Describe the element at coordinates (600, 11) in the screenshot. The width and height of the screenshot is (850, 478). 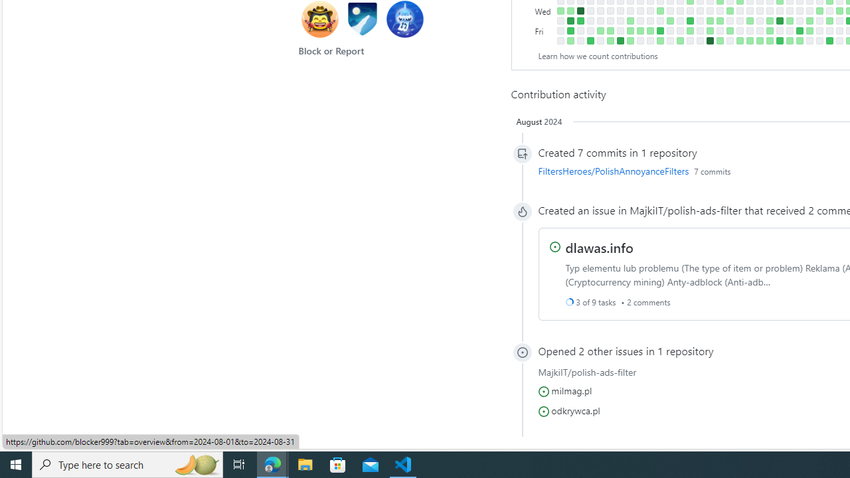
I see `No contributions on January 31st.` at that location.